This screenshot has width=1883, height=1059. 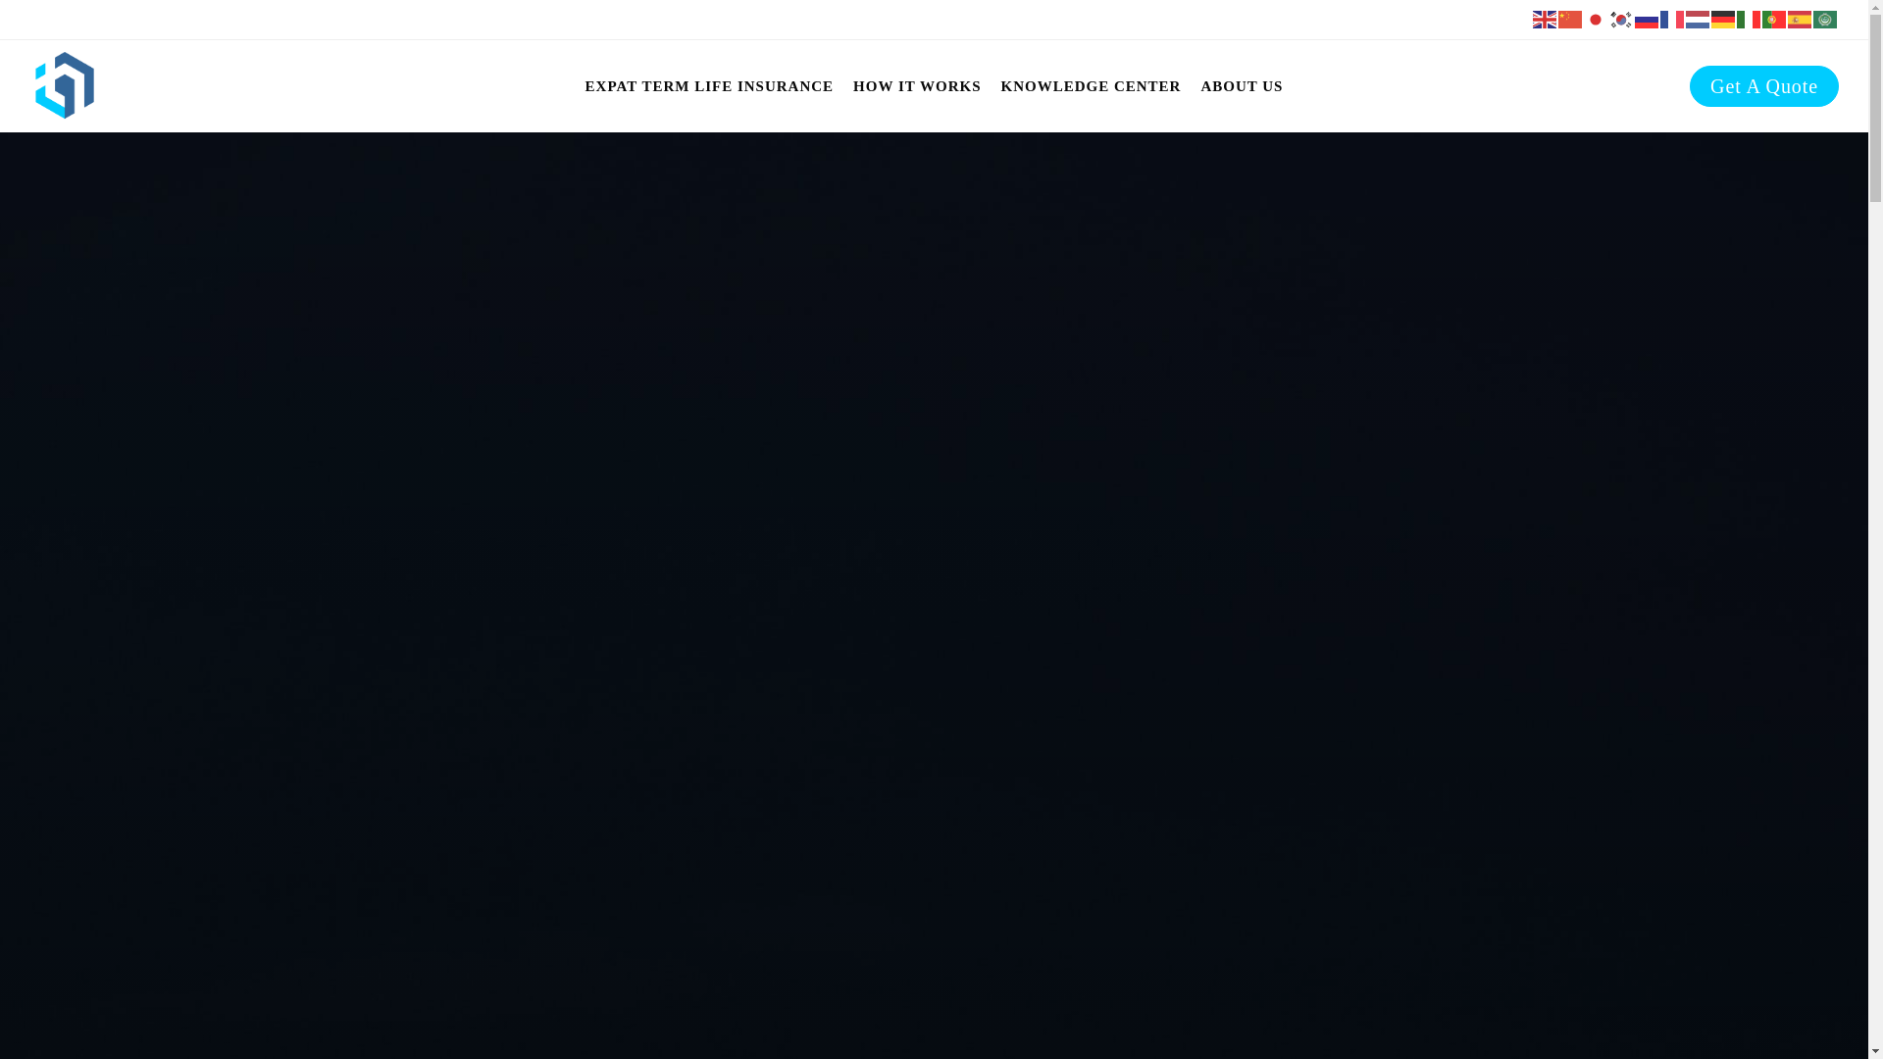 I want to click on Korean, so click(x=1622, y=20).